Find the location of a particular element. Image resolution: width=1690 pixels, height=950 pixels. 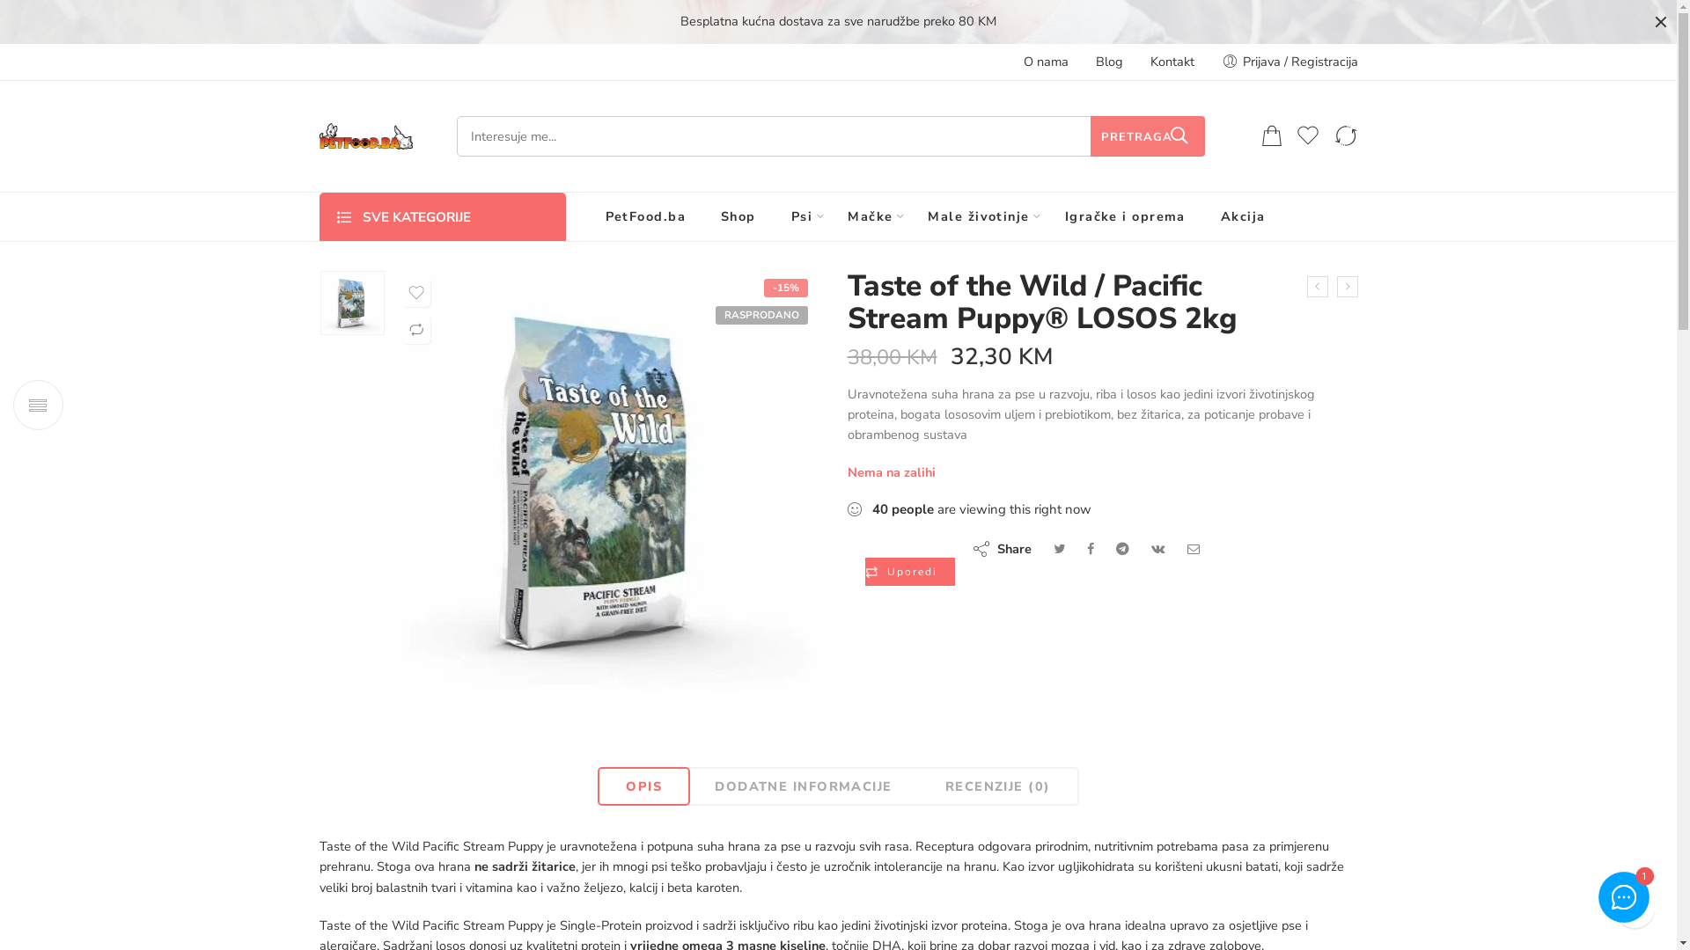

Recently Viewed is located at coordinates (1635, 908).